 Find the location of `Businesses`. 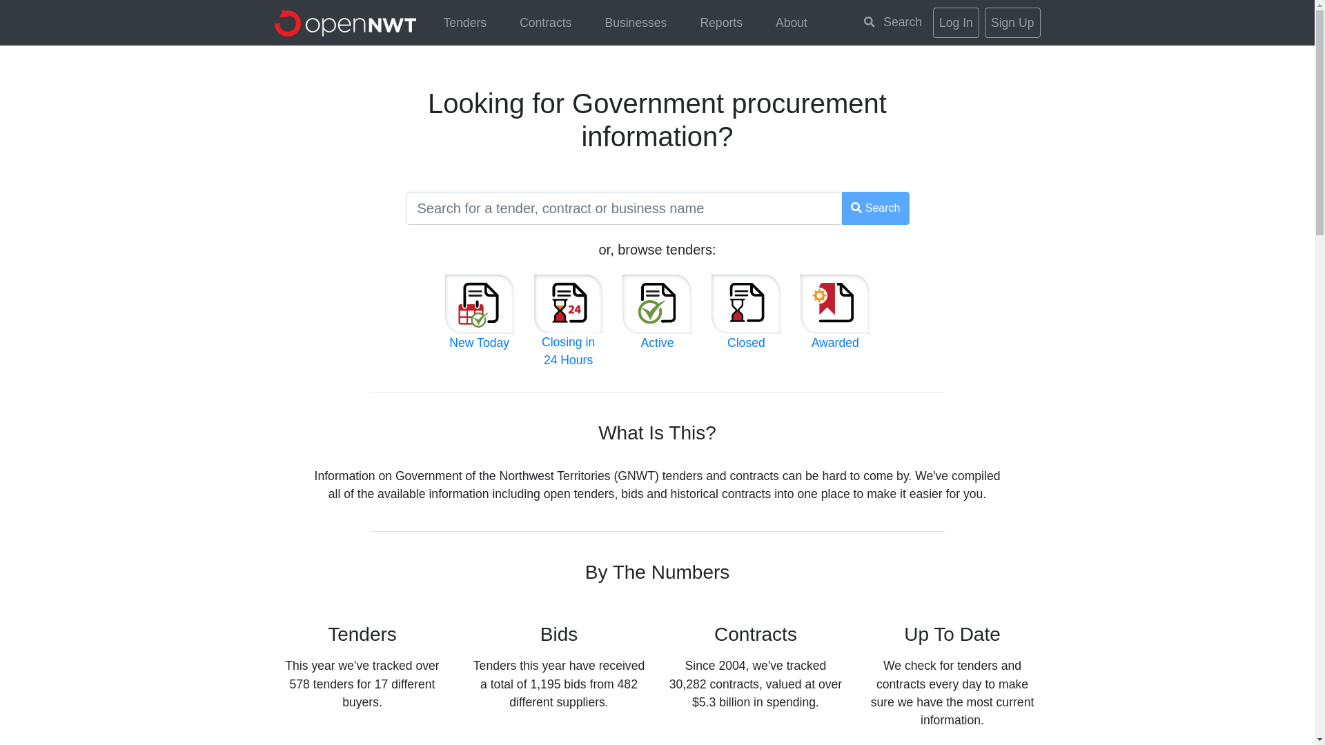

Businesses is located at coordinates (636, 22).